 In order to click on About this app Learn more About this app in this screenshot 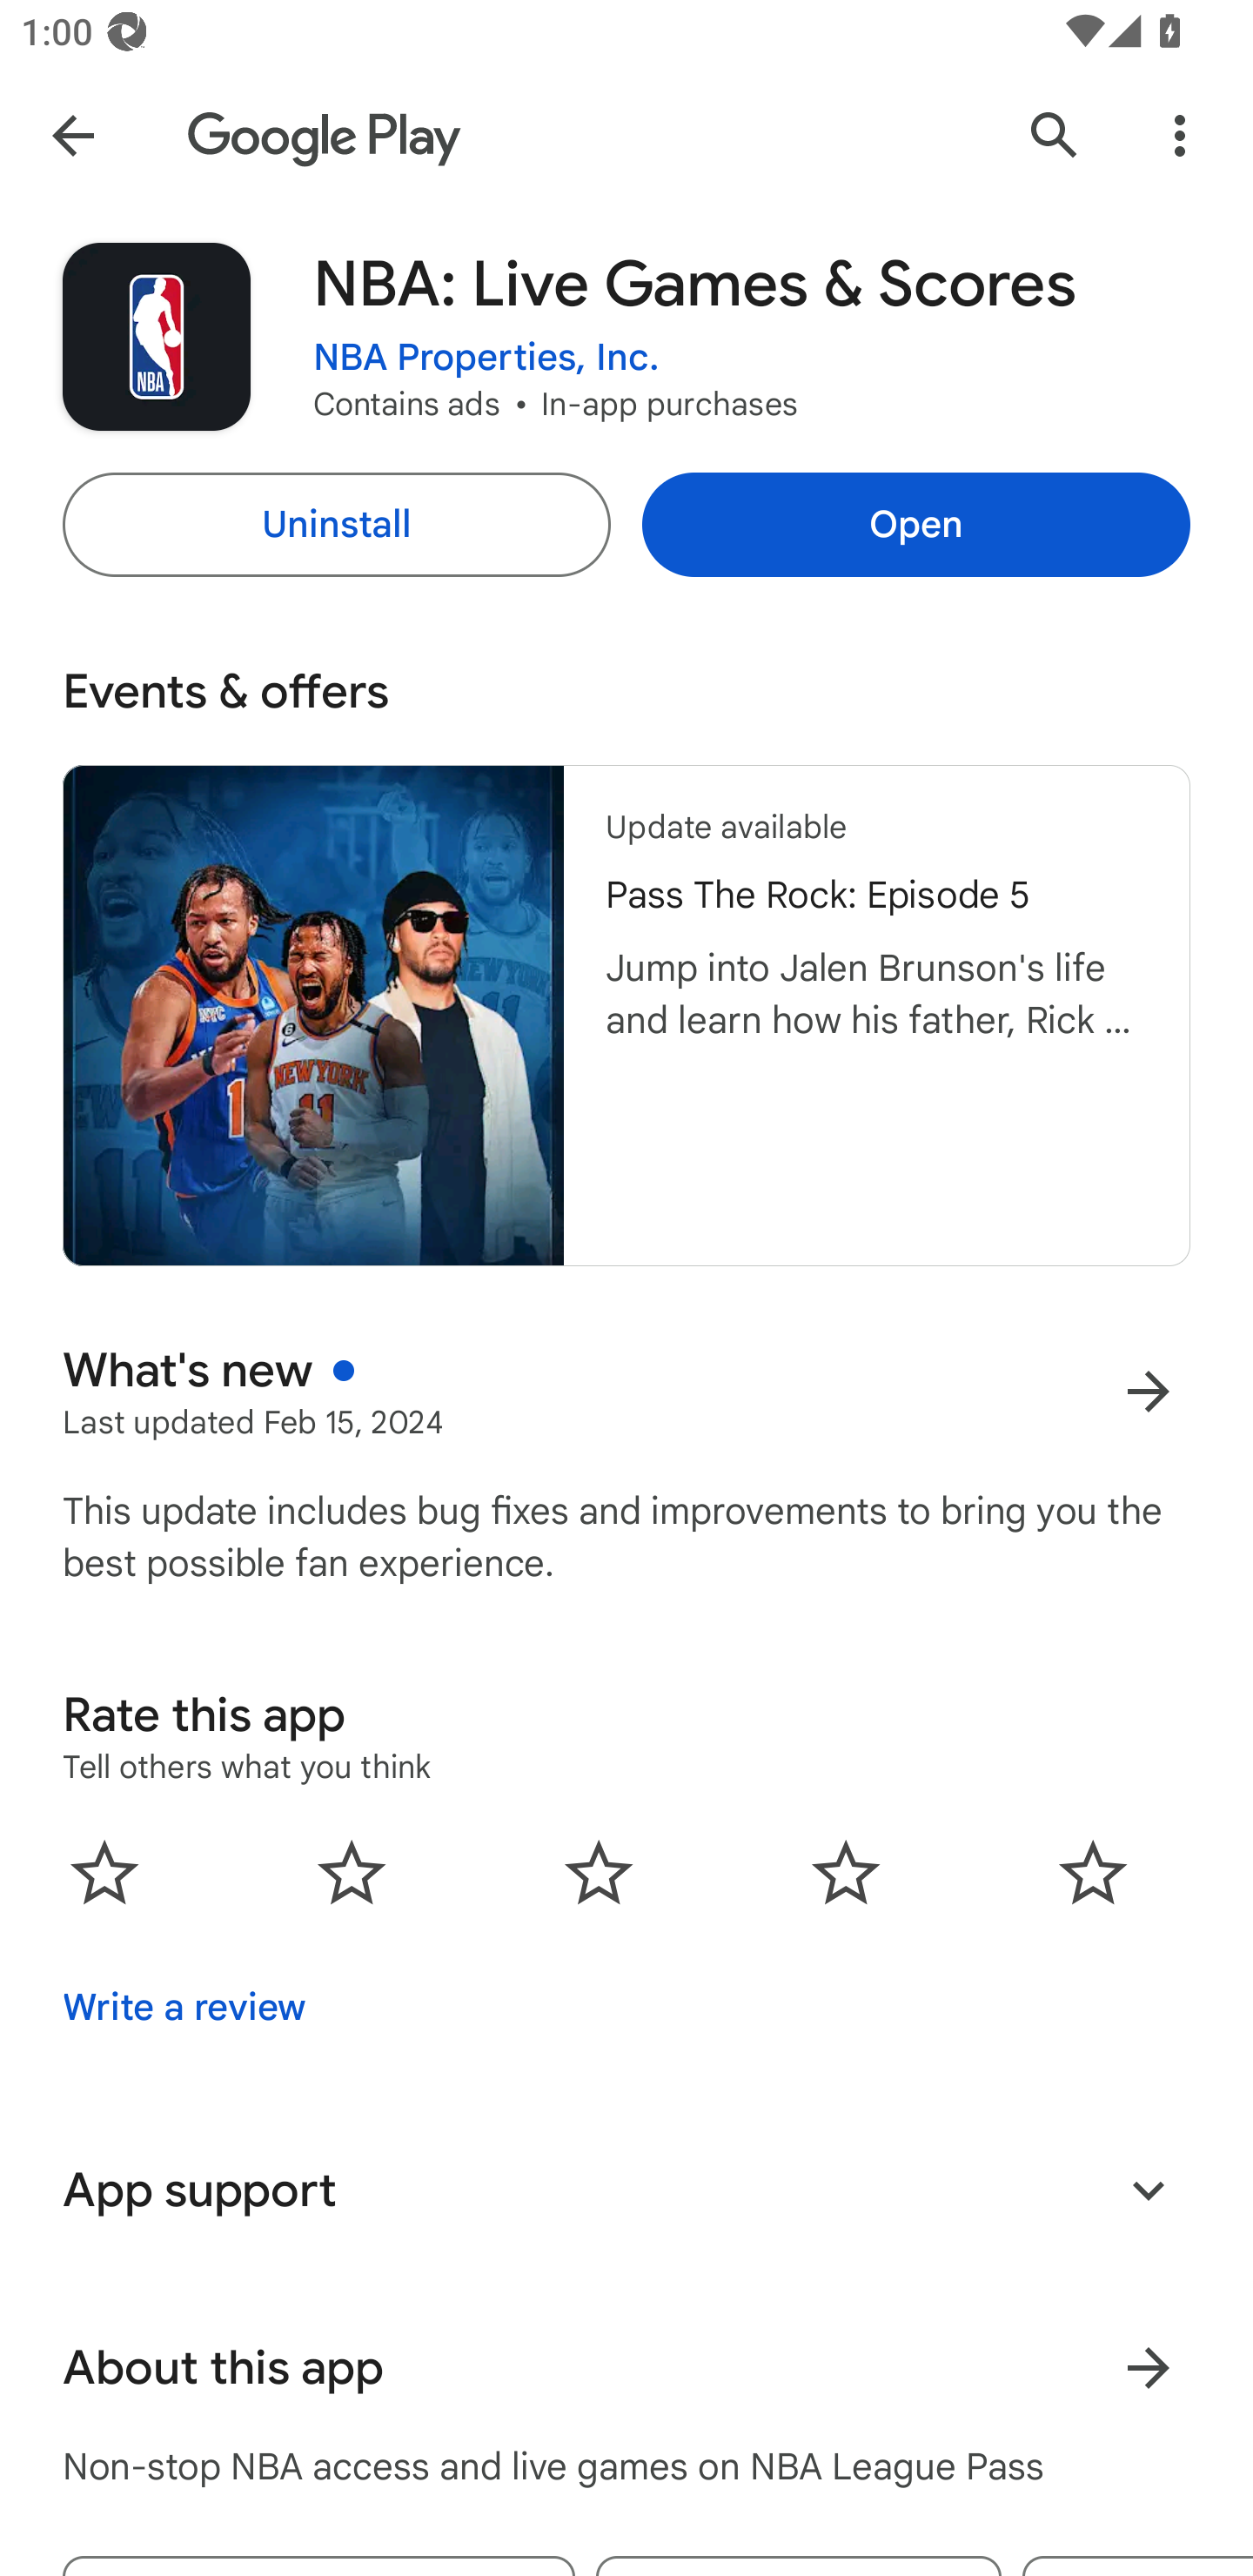, I will do `click(626, 2369)`.